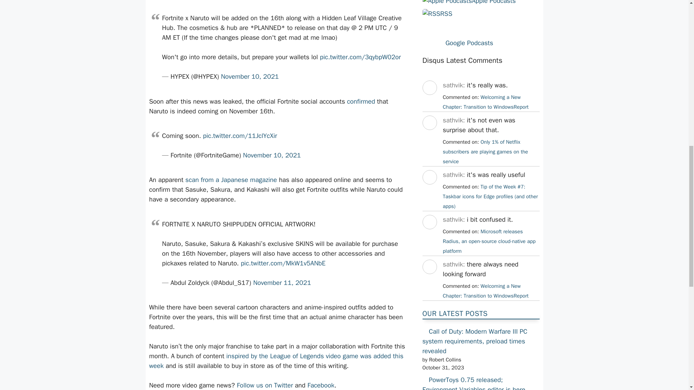 This screenshot has height=390, width=694. I want to click on July 11, 2024, so click(485, 152).